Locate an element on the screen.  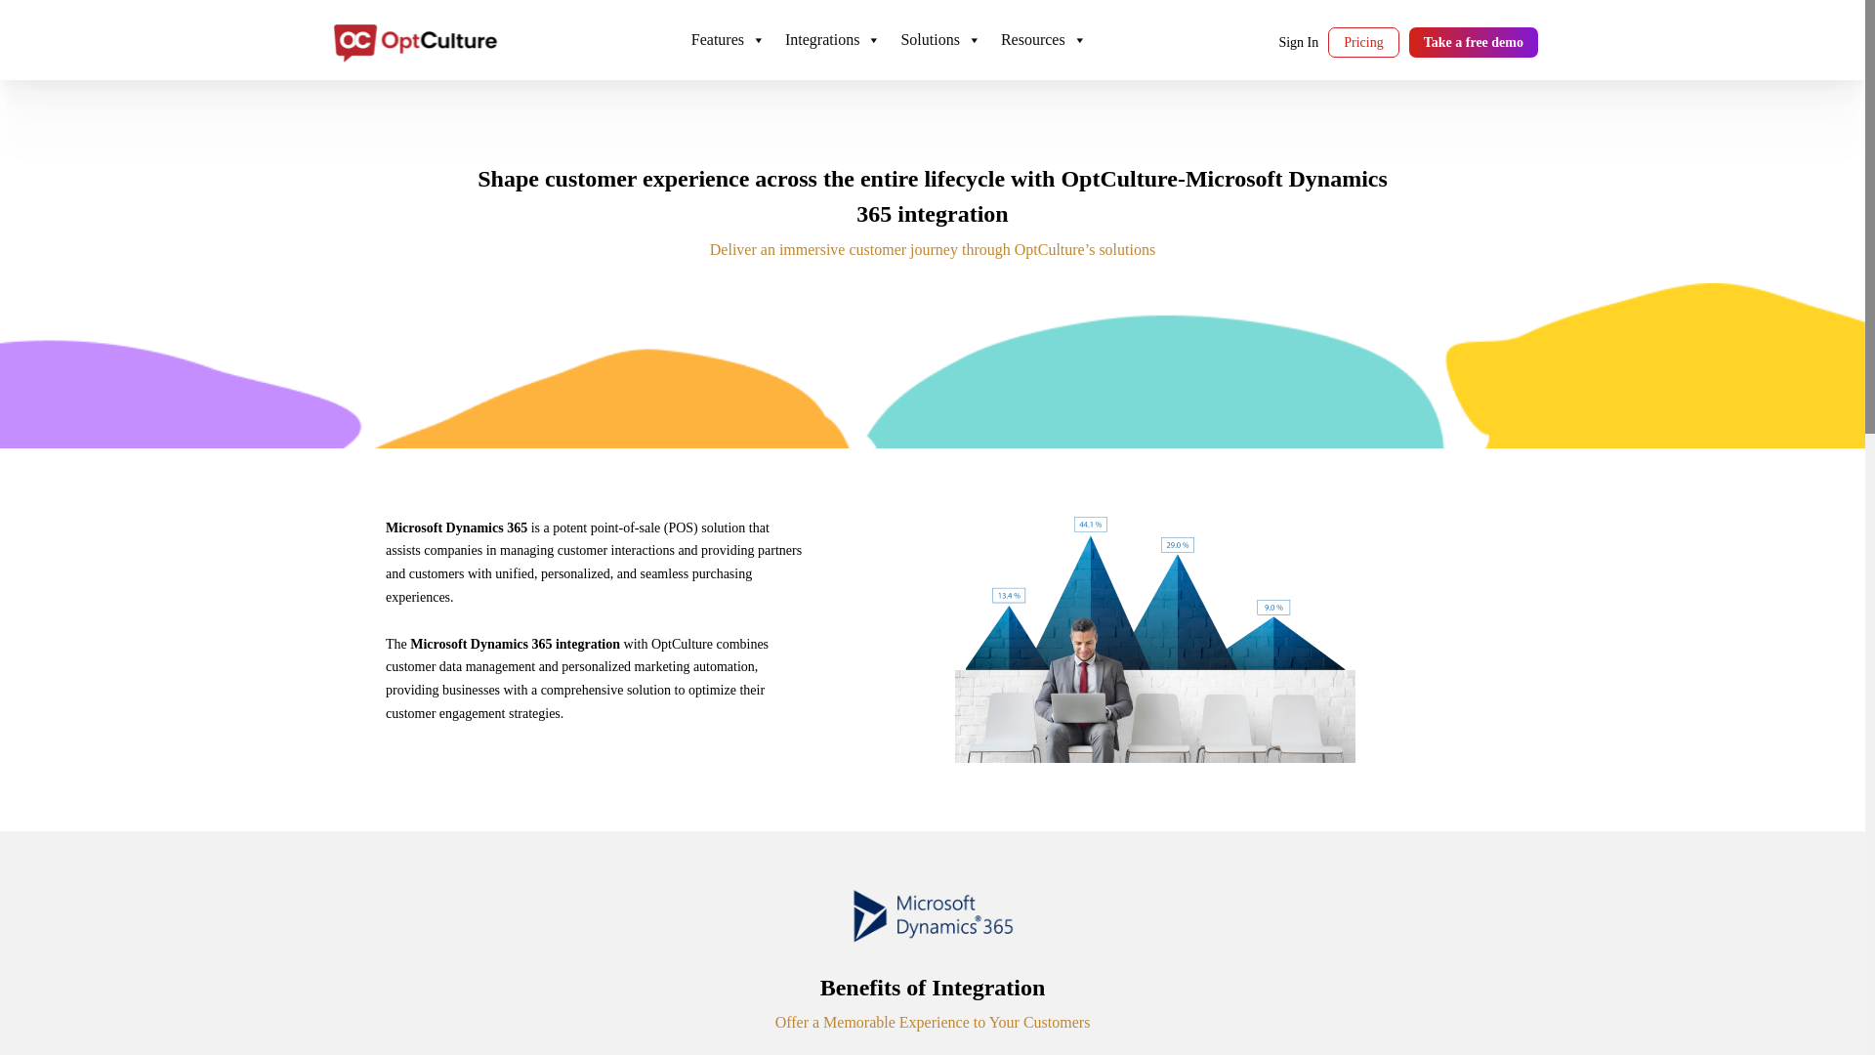
T4Ey0SRUMd is located at coordinates (833, 40).